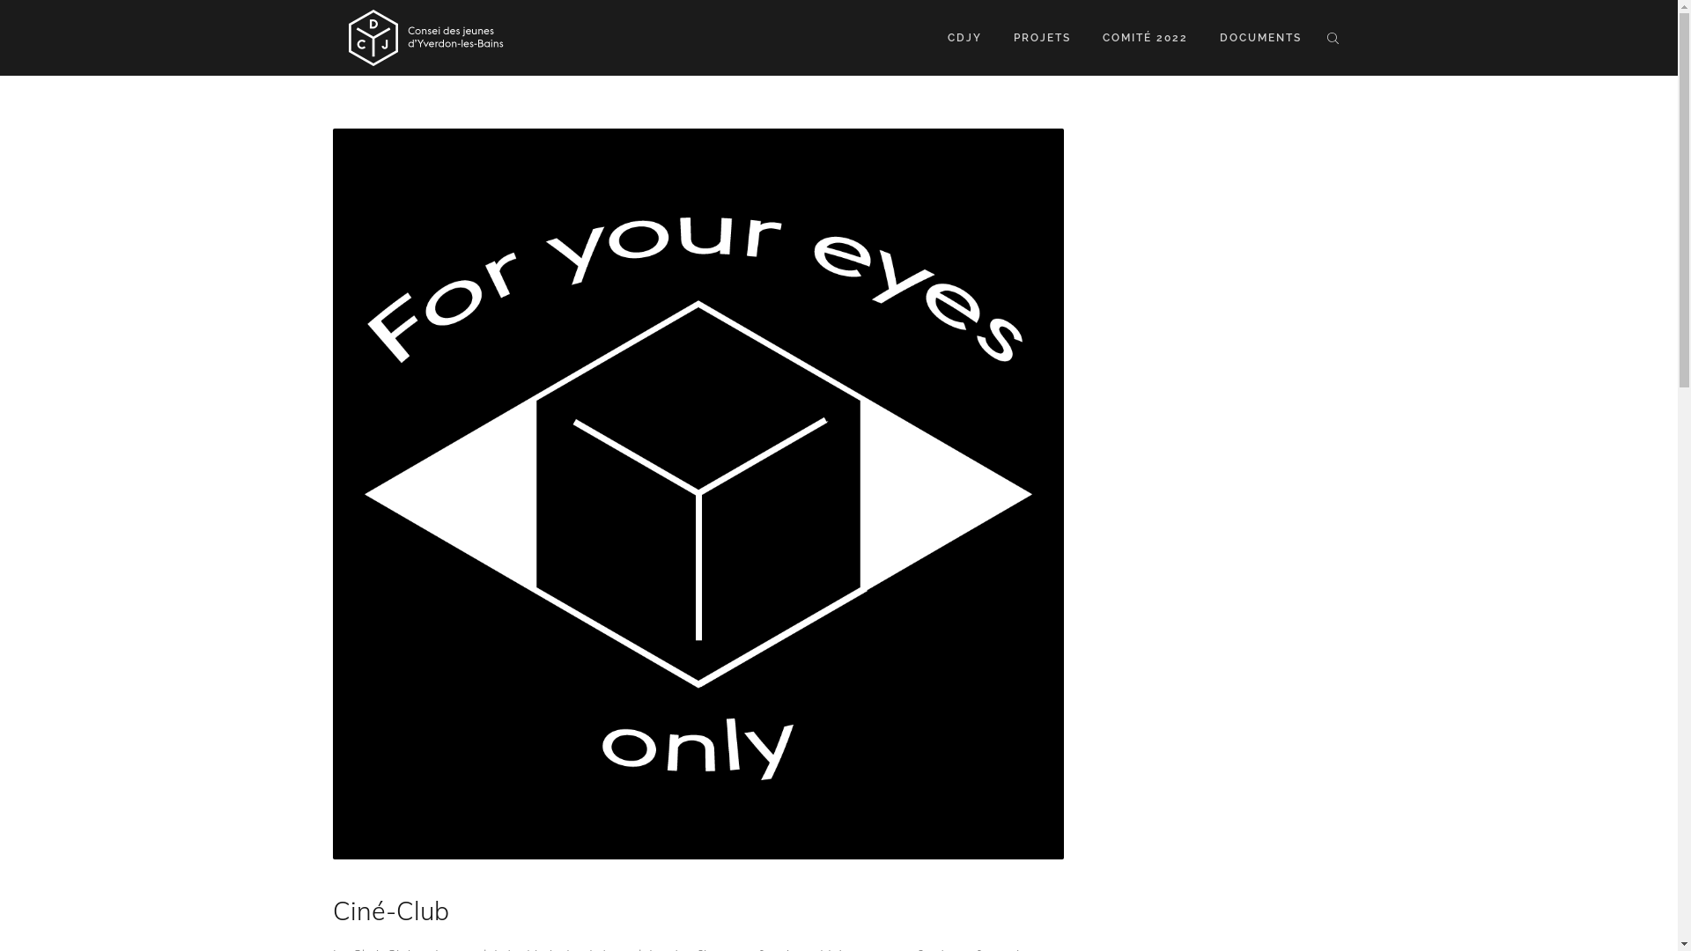 The image size is (1691, 951). What do you see at coordinates (1332, 38) in the screenshot?
I see `Rechercher sur le site...` at bounding box center [1332, 38].